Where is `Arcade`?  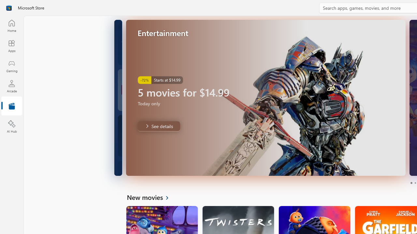 Arcade is located at coordinates (12, 86).